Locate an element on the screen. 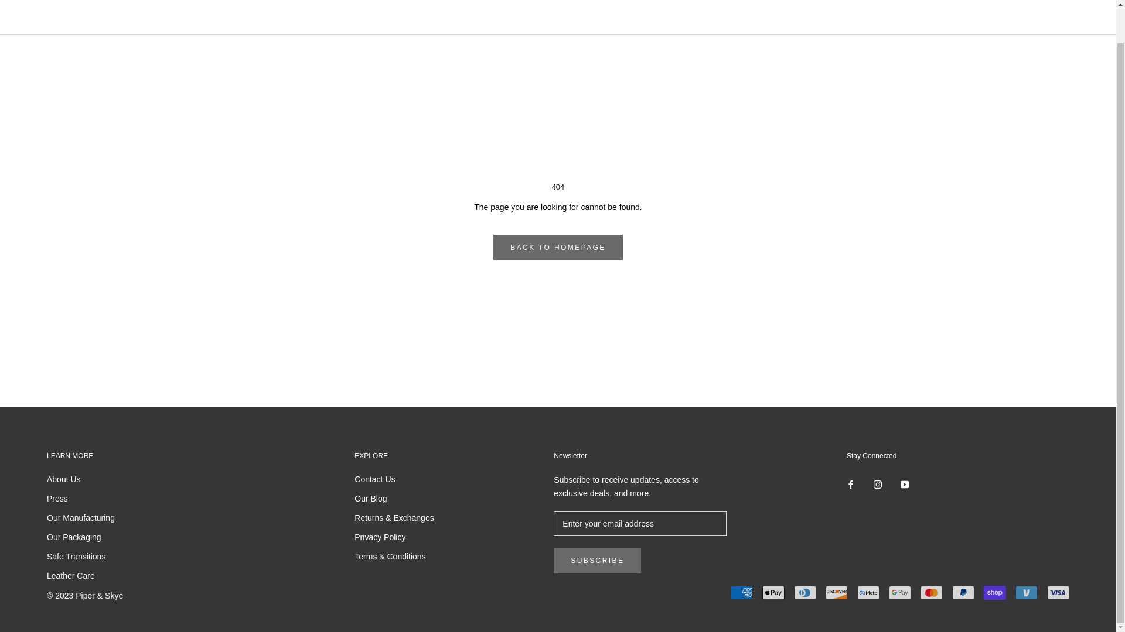 The height and width of the screenshot is (632, 1125). American Express is located at coordinates (741, 592).